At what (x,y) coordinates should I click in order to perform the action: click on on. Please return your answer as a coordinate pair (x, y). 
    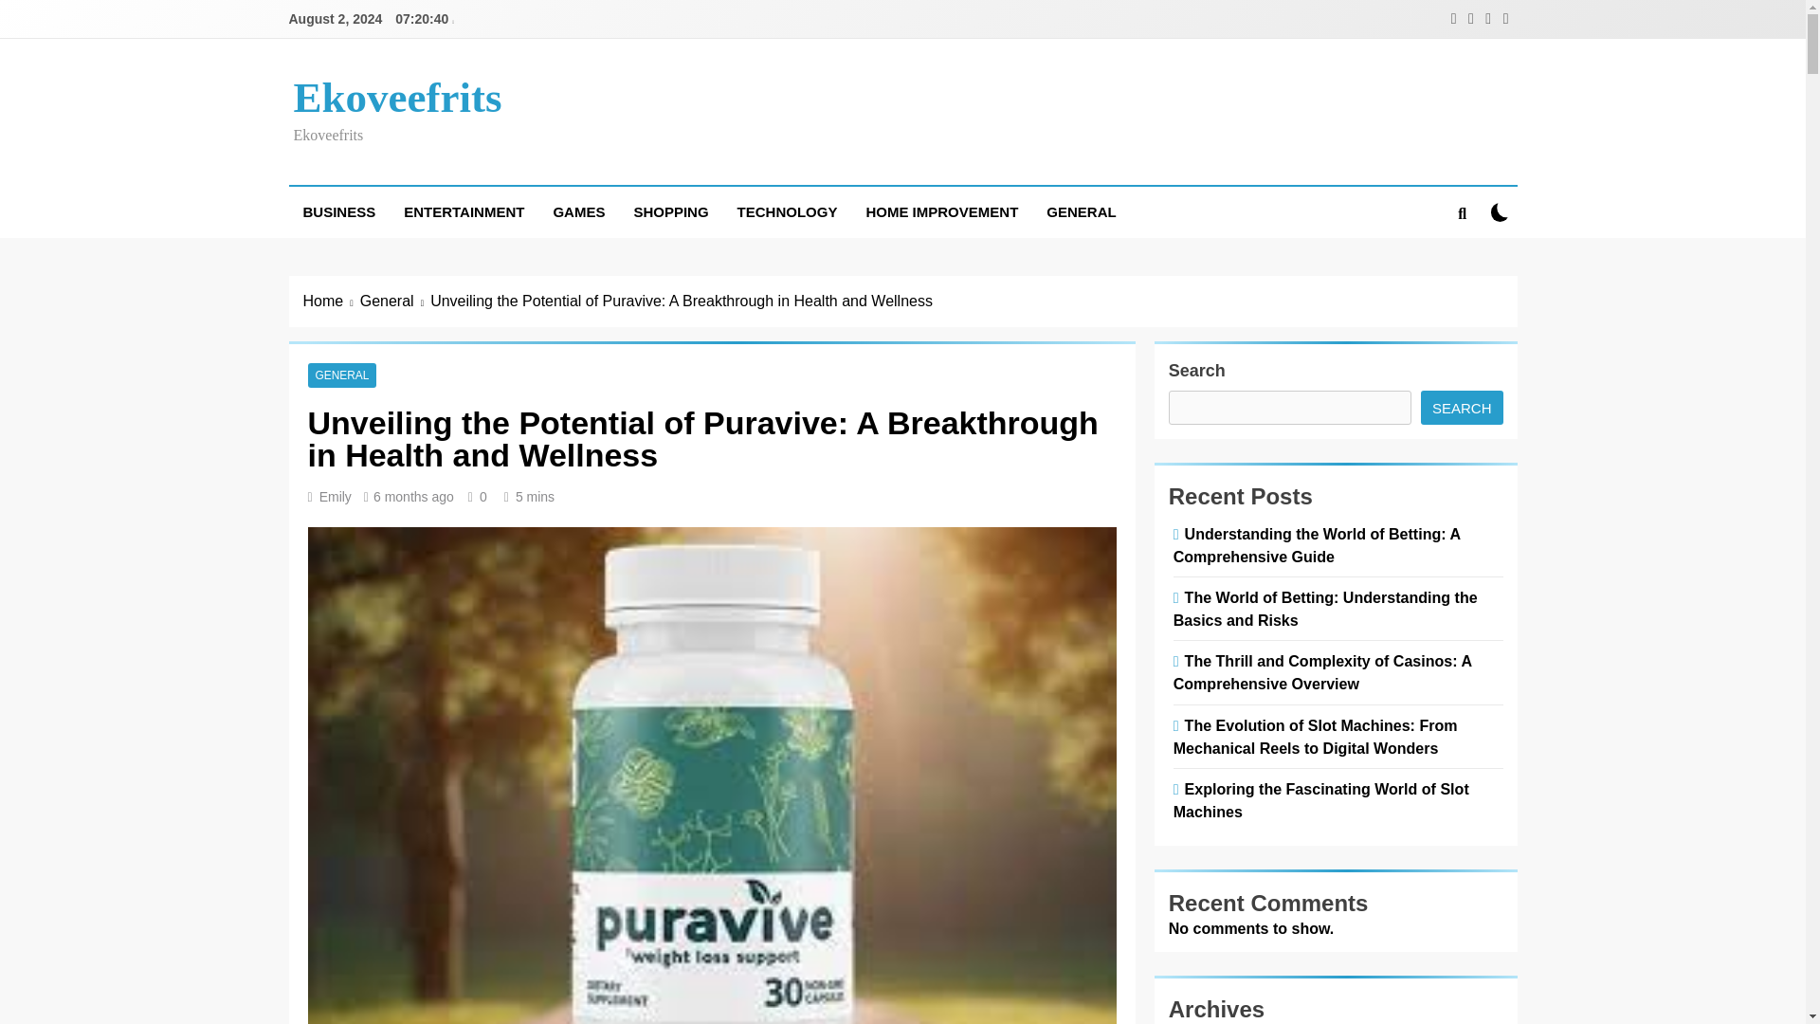
    Looking at the image, I should click on (1500, 211).